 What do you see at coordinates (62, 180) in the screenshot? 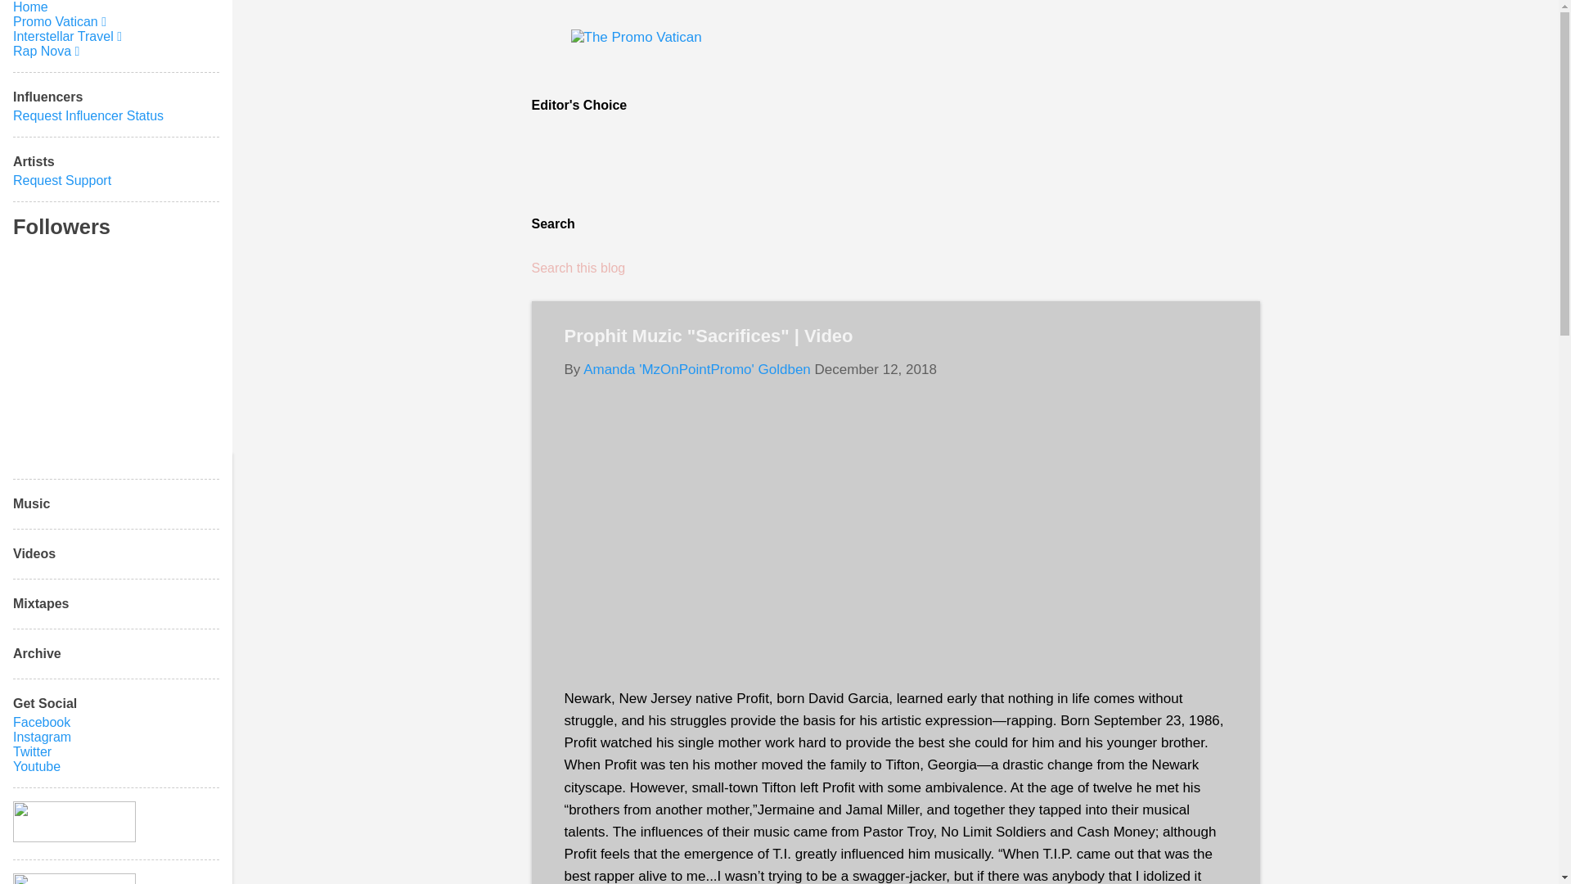
I see `Request Support` at bounding box center [62, 180].